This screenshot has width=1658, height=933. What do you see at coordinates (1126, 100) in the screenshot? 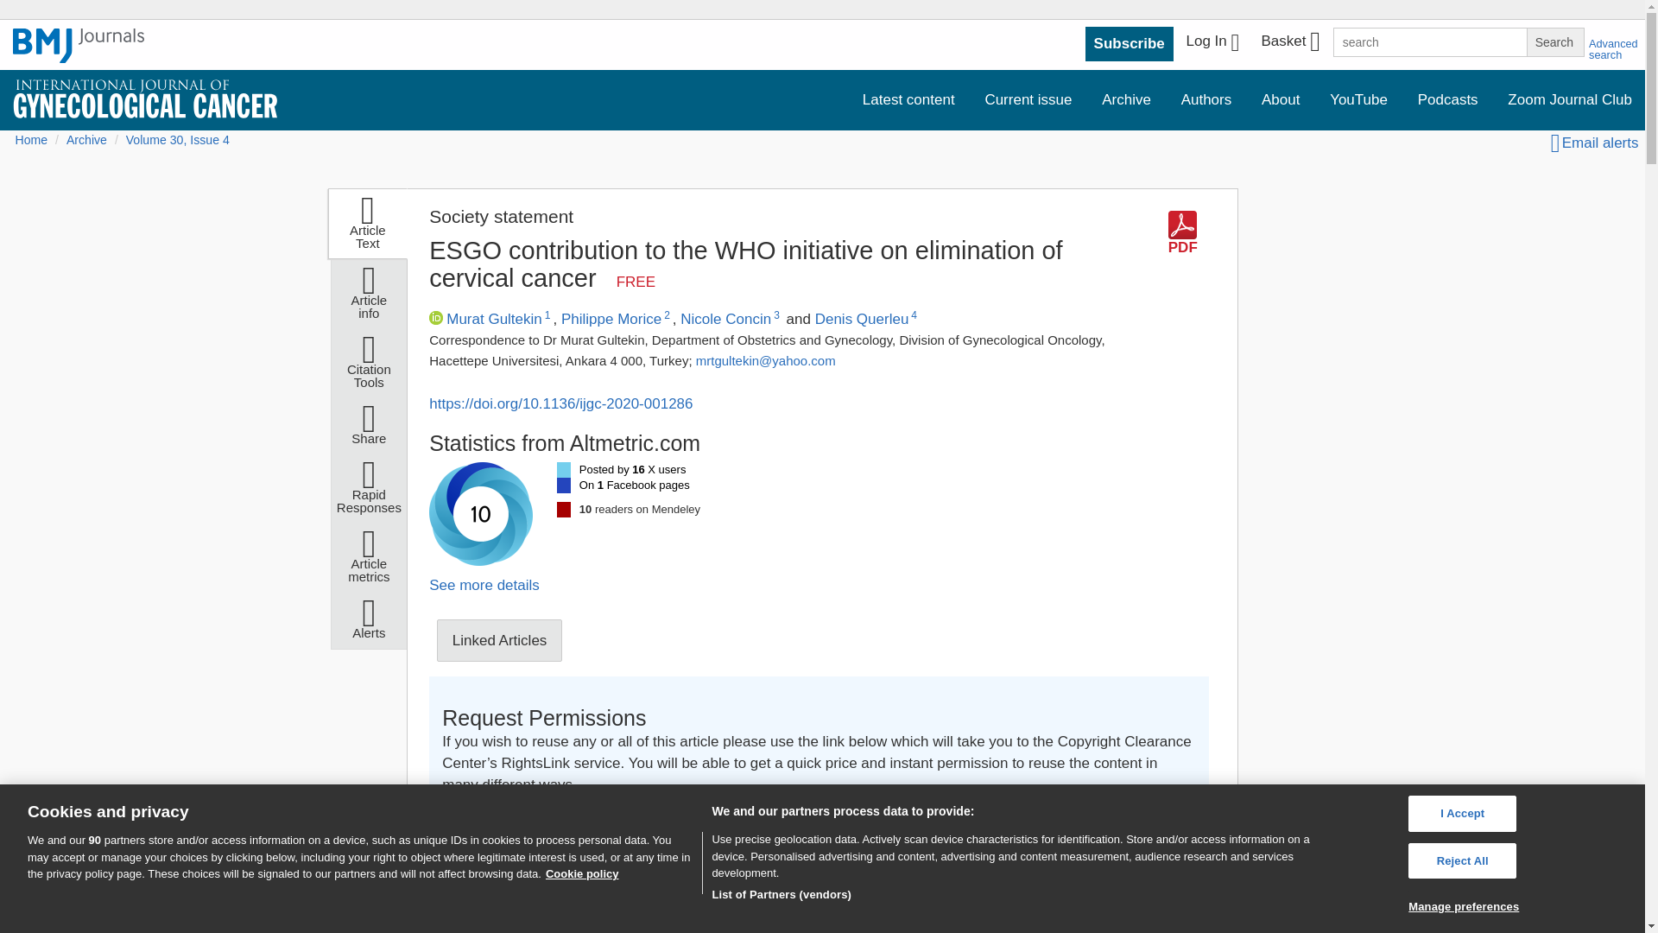
I see `Archive` at bounding box center [1126, 100].